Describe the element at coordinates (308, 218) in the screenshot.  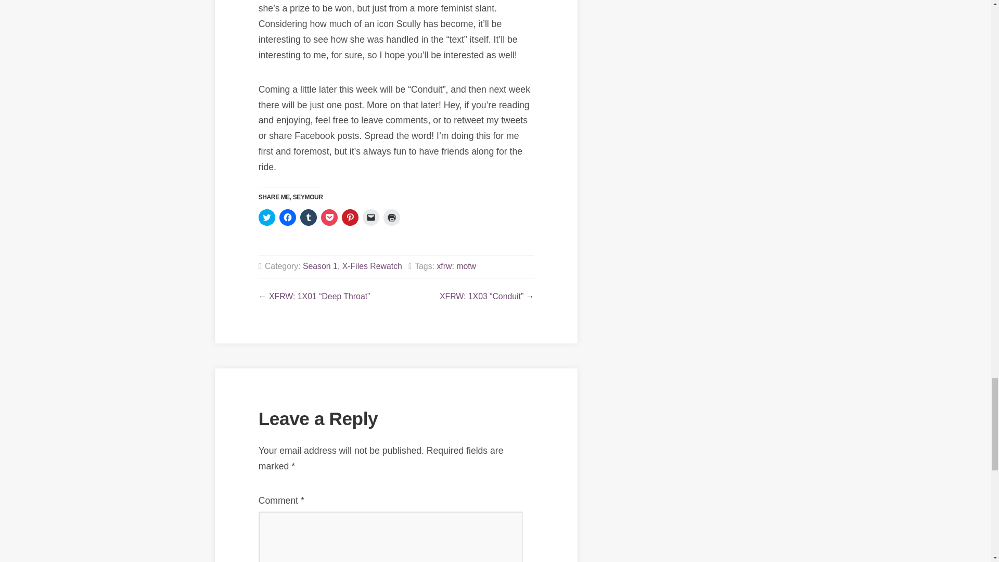
I see `Click to share on Tumblr` at that location.